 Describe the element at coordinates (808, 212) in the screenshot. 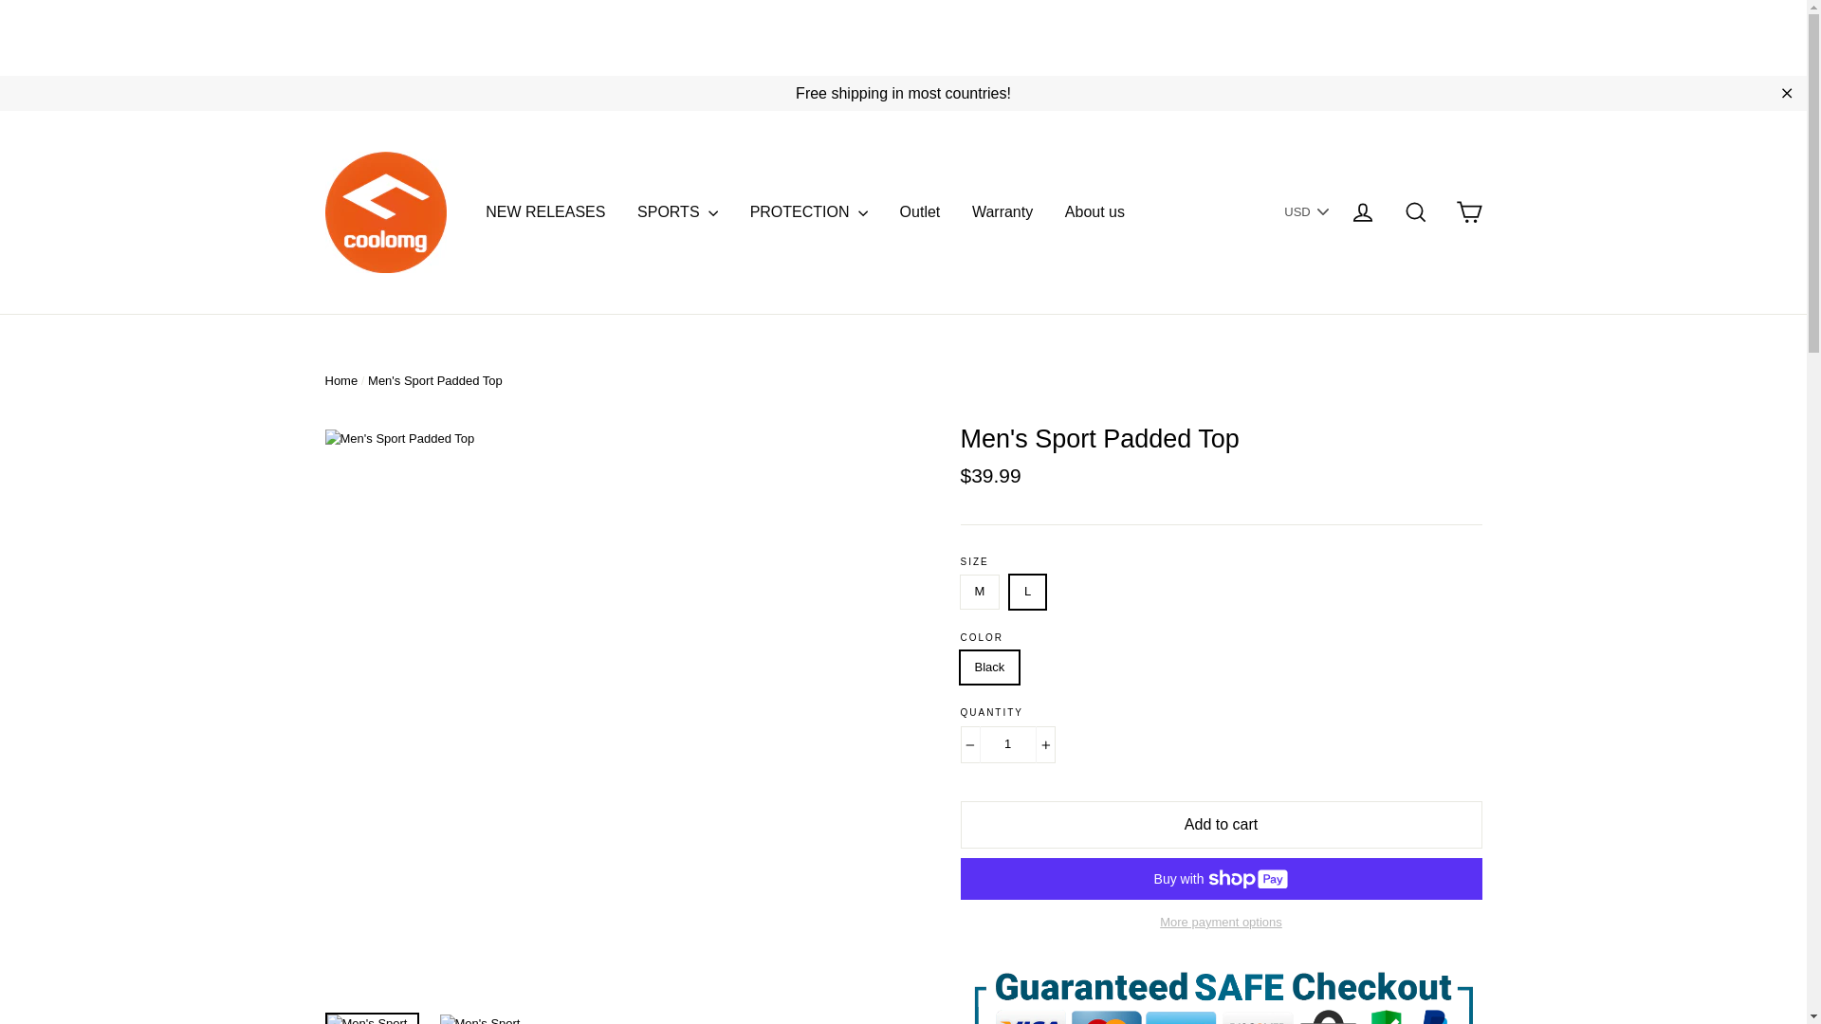

I see `PROTECTION` at that location.